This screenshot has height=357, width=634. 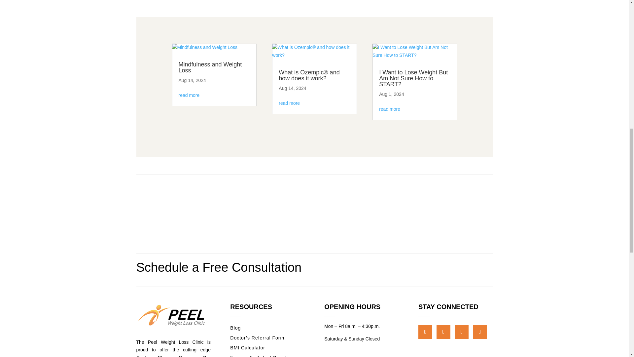 What do you see at coordinates (461, 332) in the screenshot?
I see `Follow on X` at bounding box center [461, 332].